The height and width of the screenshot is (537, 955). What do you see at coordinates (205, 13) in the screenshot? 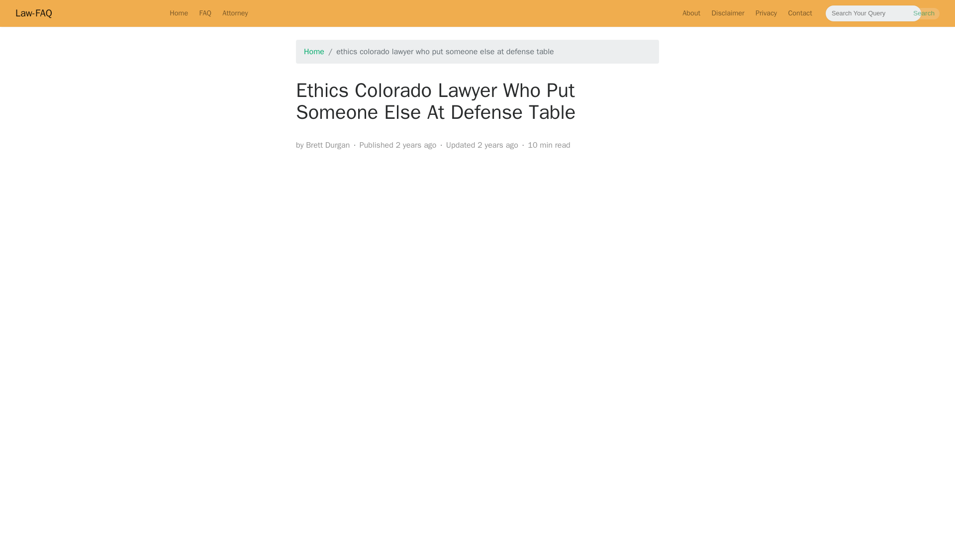
I see `FAQ` at bounding box center [205, 13].